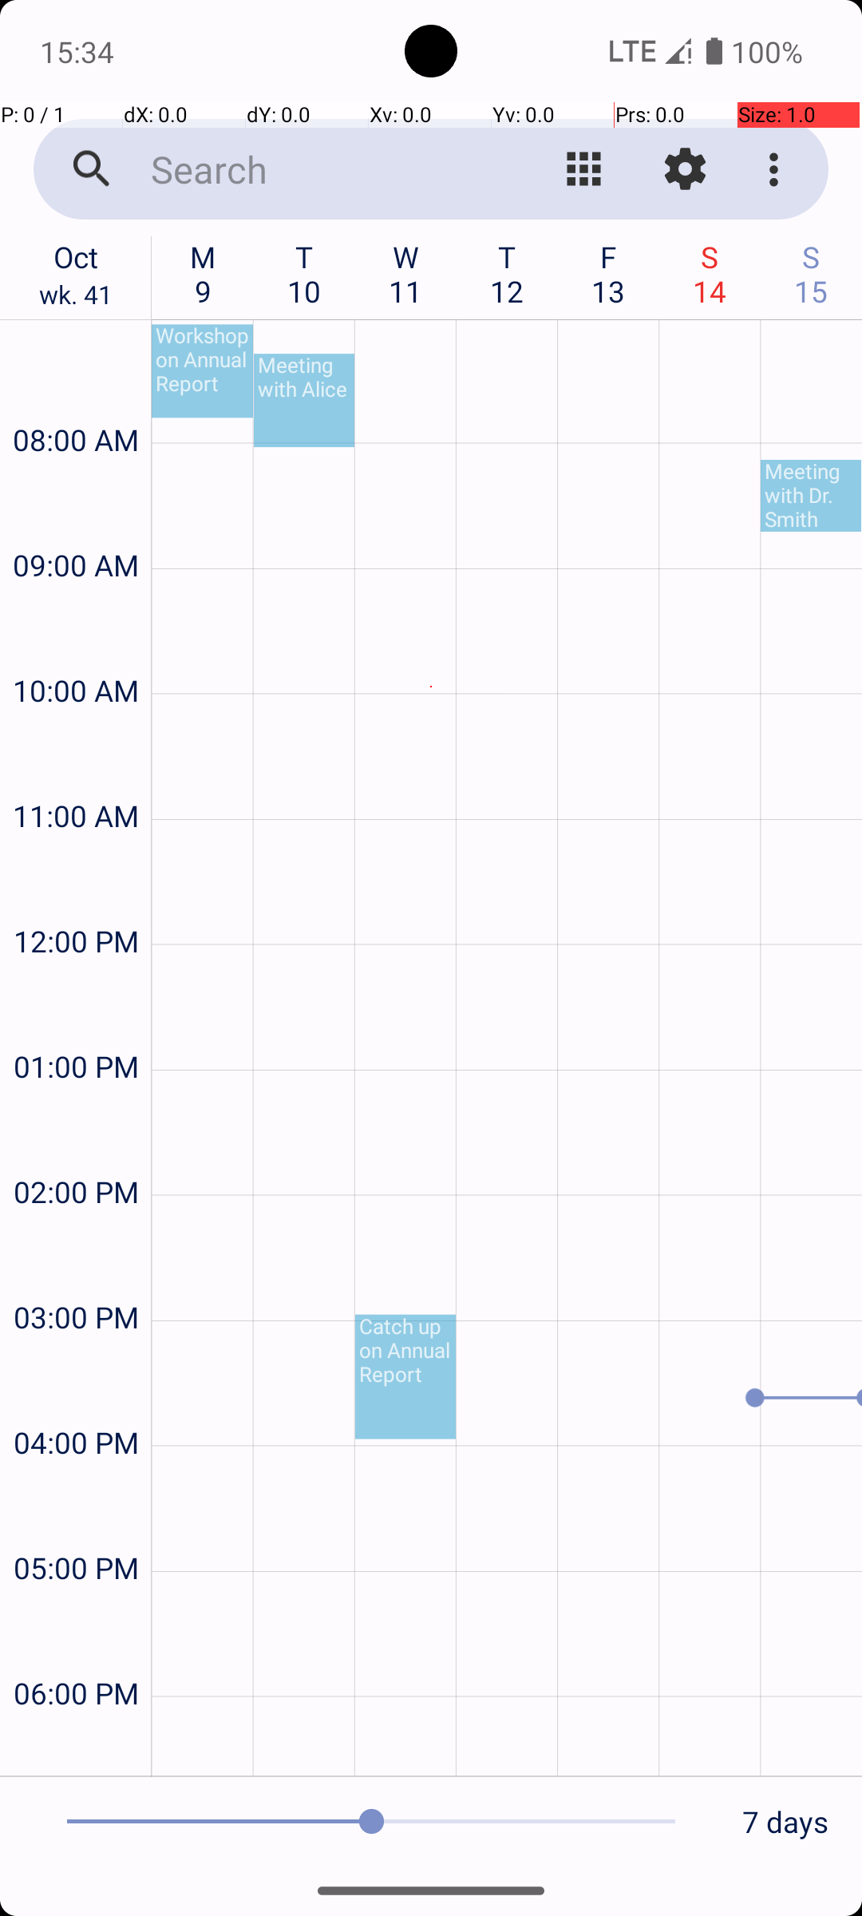 The image size is (862, 1916). Describe the element at coordinates (76, 1023) in the screenshot. I see `01:00 PM` at that location.